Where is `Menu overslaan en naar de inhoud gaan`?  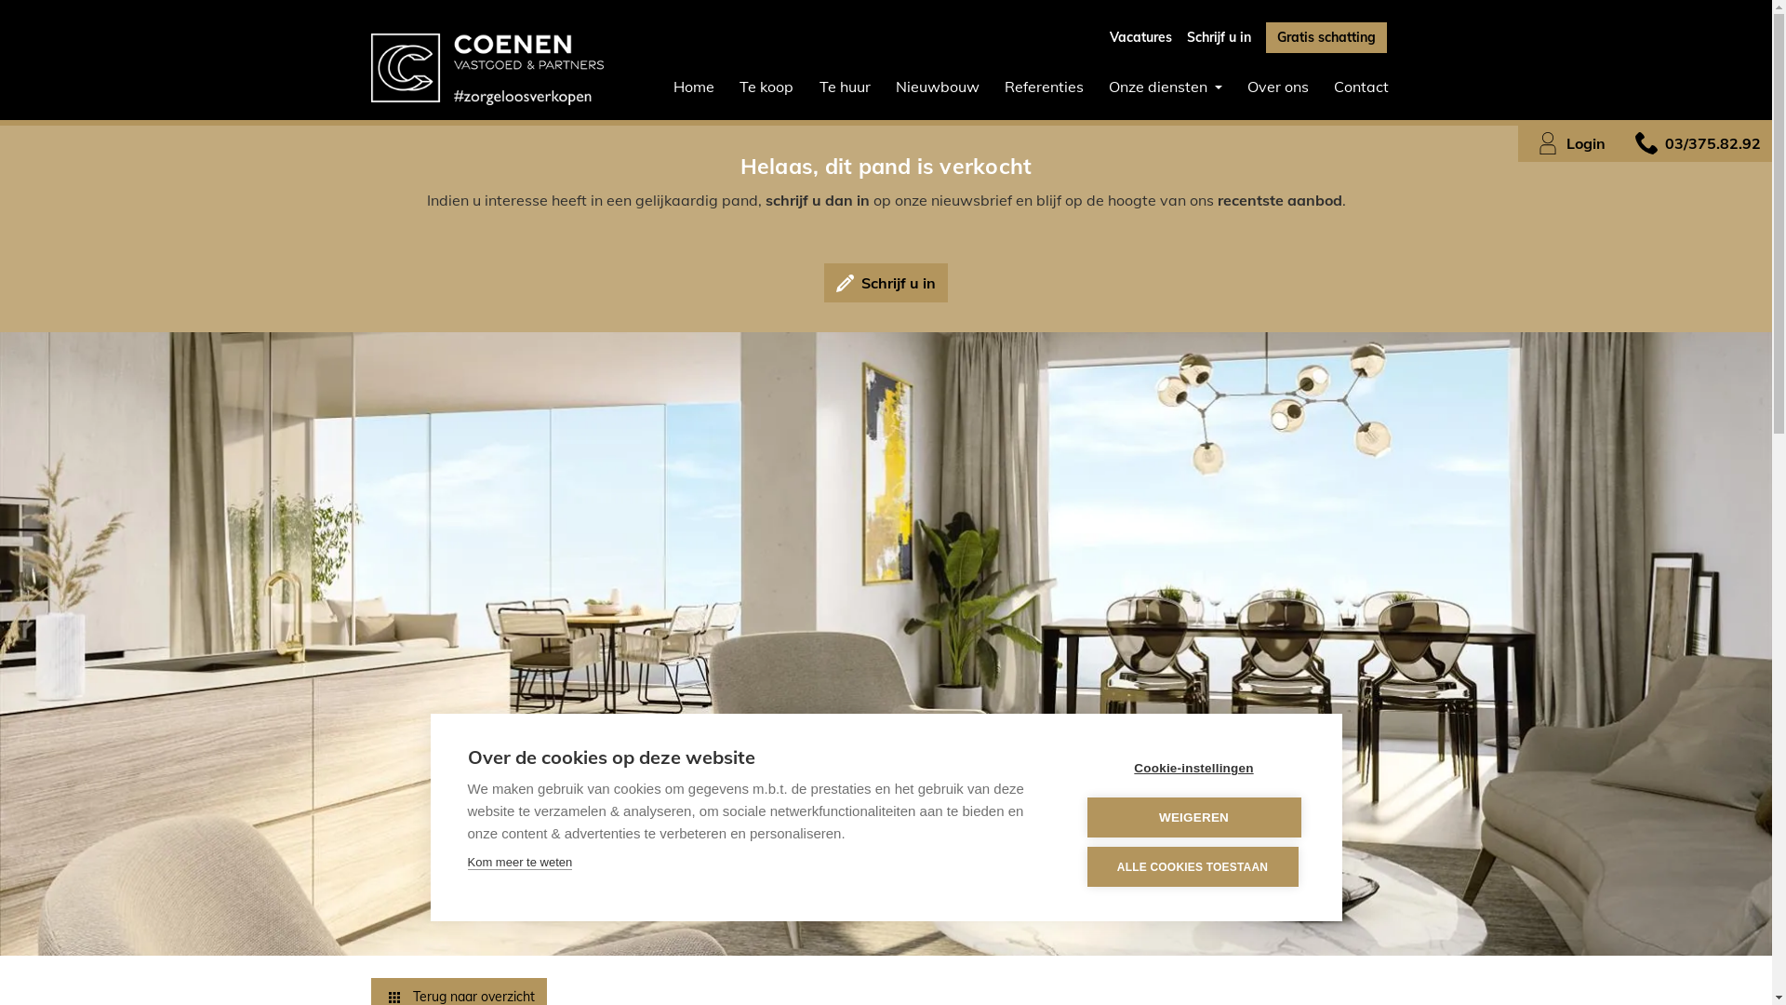
Menu overslaan en naar de inhoud gaan is located at coordinates (0, 0).